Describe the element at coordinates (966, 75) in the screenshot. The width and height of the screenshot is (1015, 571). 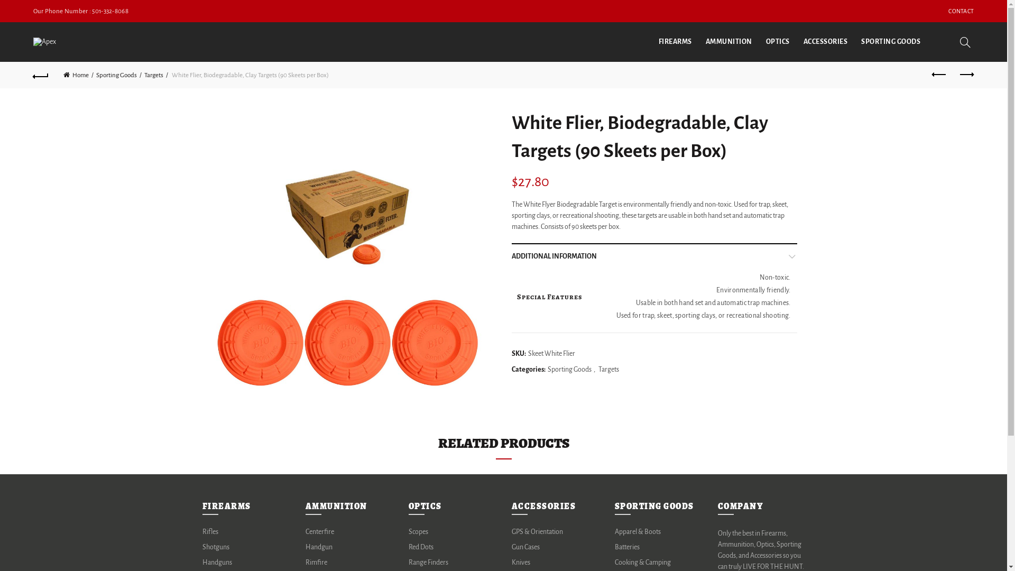
I see `Next product` at that location.